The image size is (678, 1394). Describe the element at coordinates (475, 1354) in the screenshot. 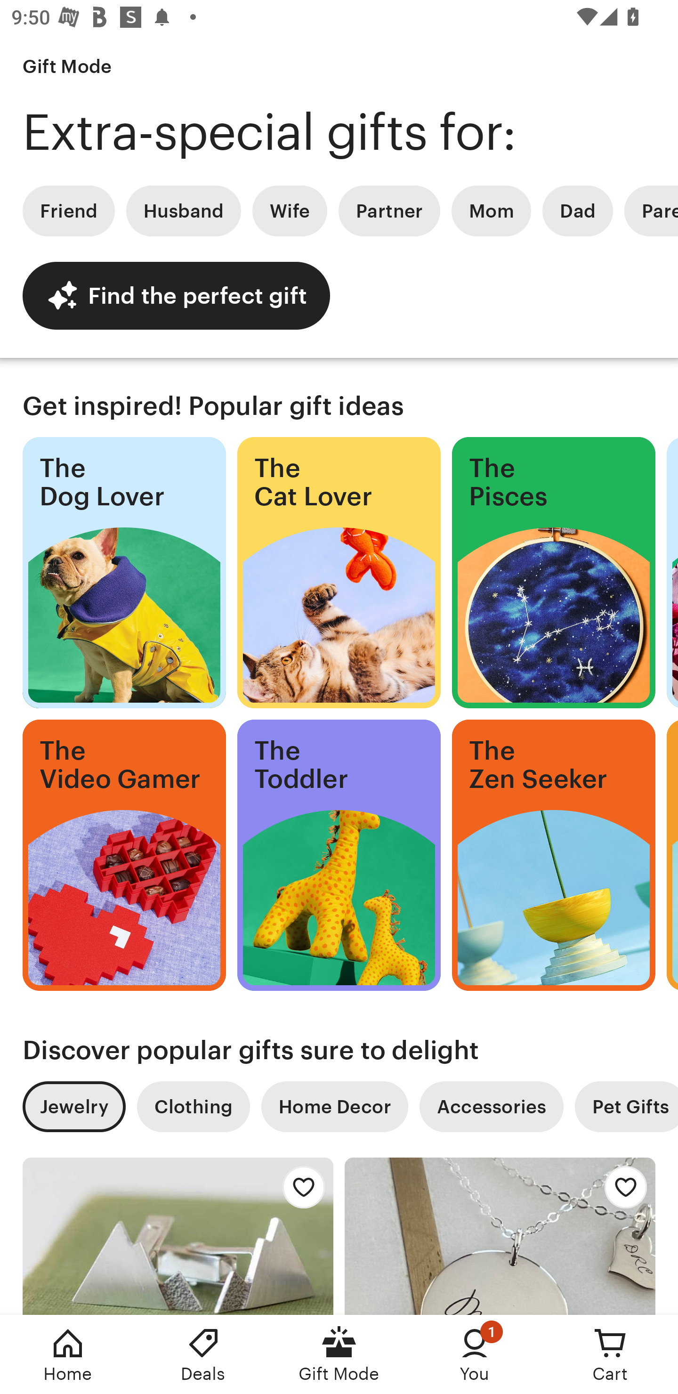

I see `You, 1 new notification You` at that location.